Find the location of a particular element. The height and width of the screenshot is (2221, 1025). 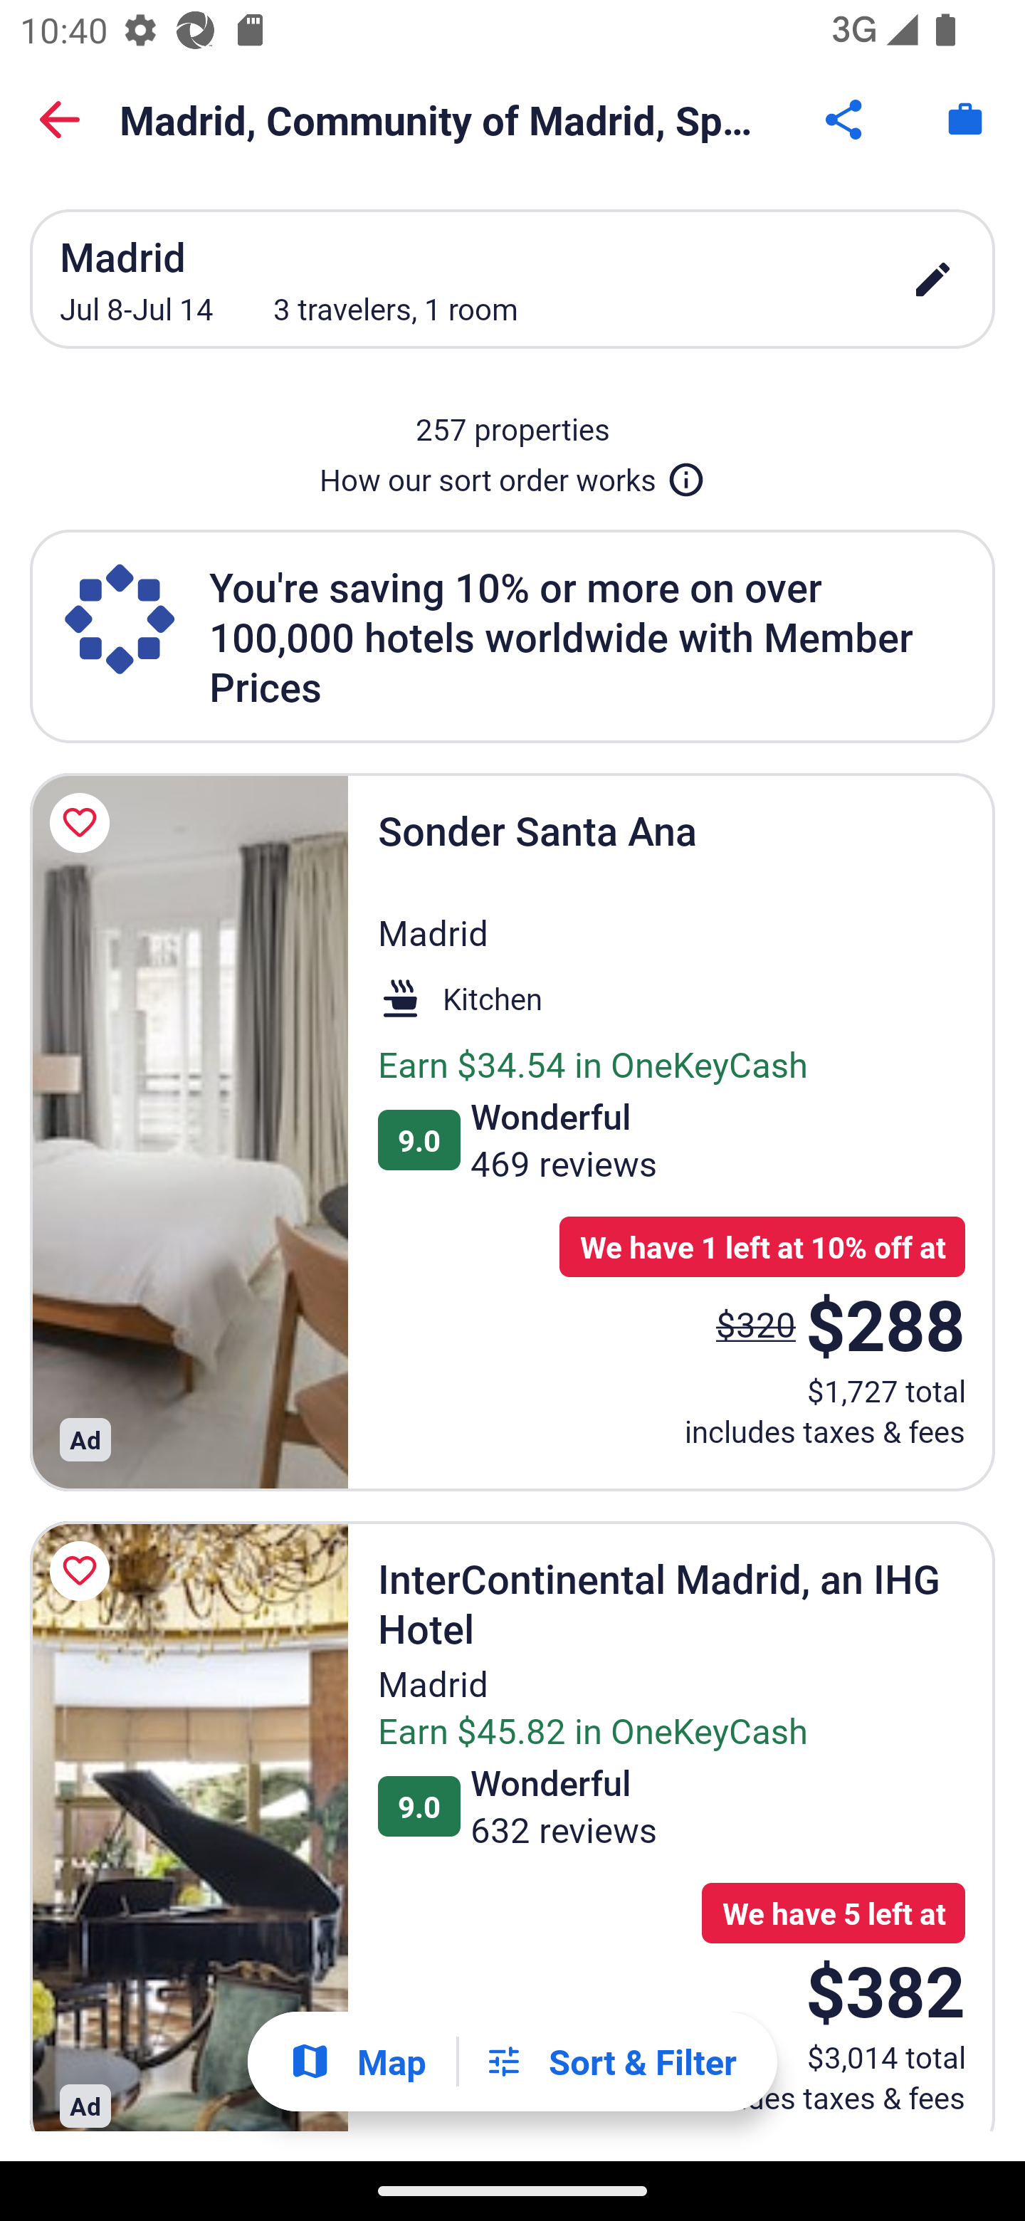

Filters Sort & Filter Filters Button is located at coordinates (610, 2062).